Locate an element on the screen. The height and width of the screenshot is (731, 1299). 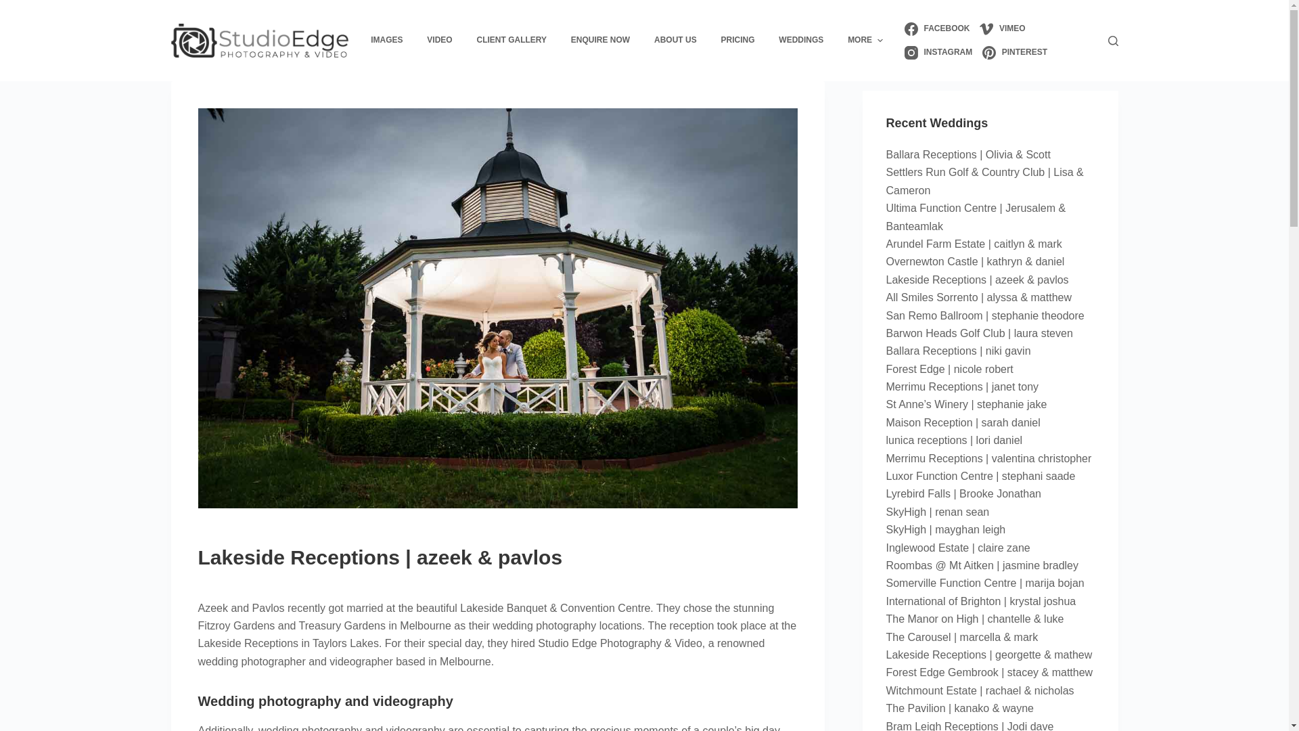
Lakeside Receptions | azeek & pavlos is located at coordinates (978, 280).